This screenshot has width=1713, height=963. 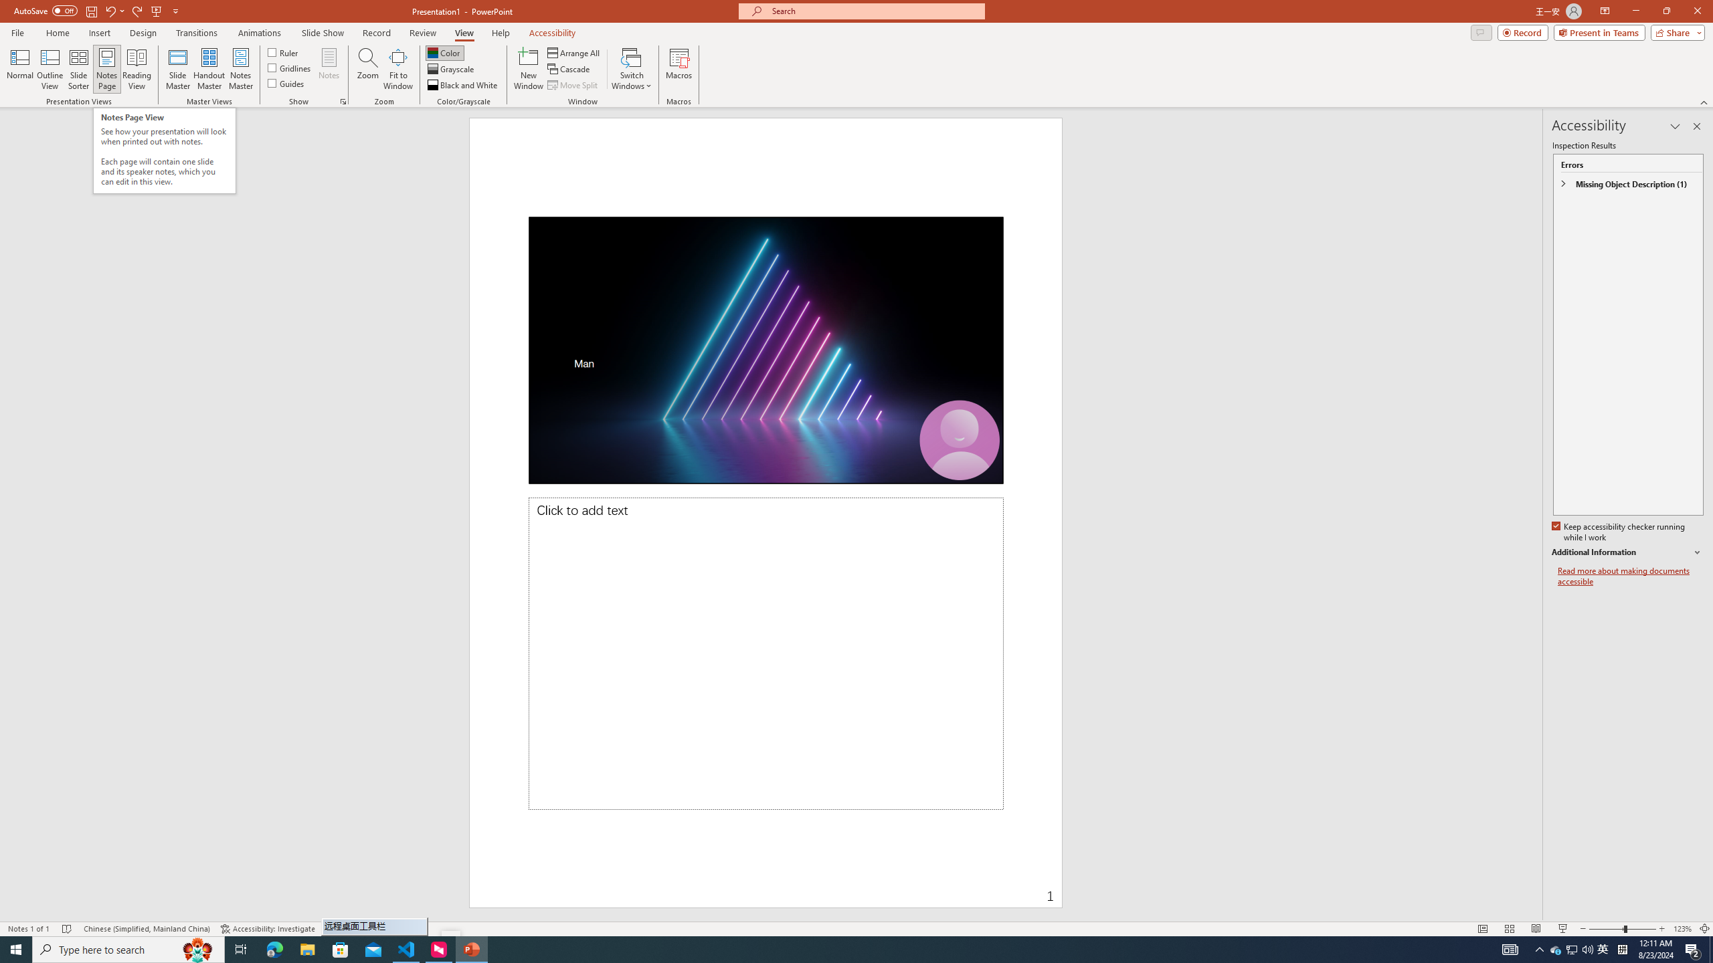 I want to click on Macros, so click(x=679, y=69).